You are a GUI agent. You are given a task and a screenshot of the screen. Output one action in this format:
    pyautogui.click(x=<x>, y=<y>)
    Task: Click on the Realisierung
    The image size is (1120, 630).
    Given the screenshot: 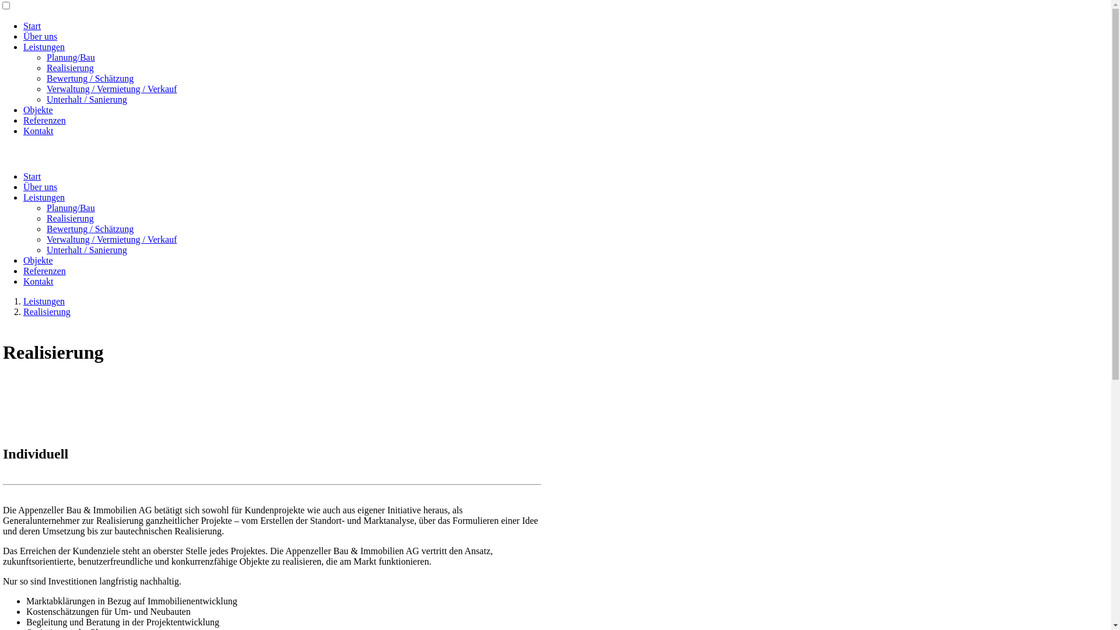 What is the action you would take?
    pyautogui.click(x=70, y=218)
    